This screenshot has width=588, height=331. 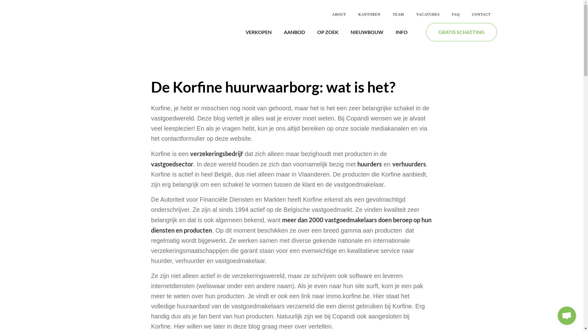 I want to click on TEAM, so click(x=398, y=15).